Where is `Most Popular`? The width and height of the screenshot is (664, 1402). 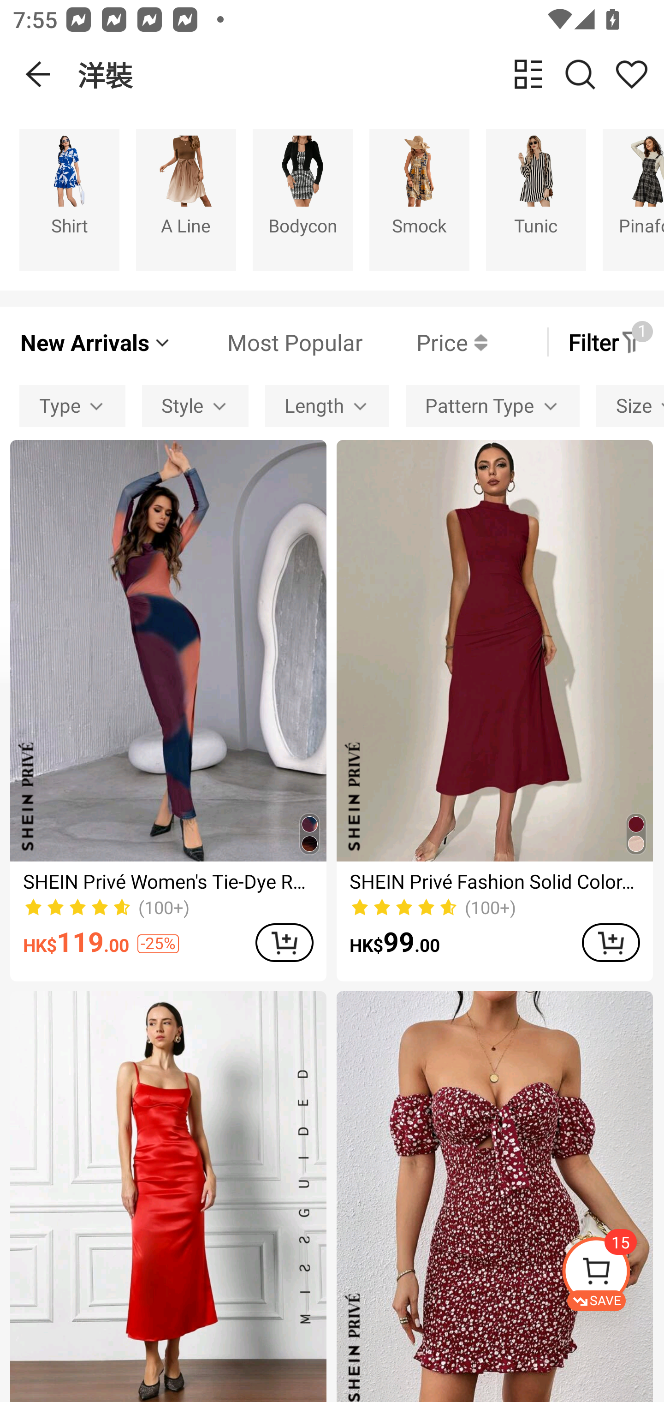 Most Popular is located at coordinates (267, 342).